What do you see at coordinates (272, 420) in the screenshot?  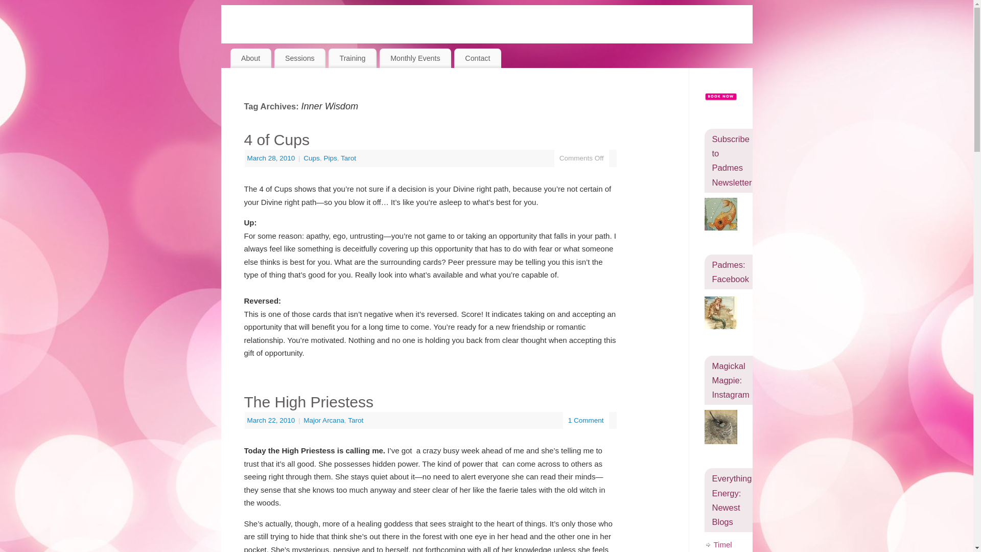 I see `2:40 pm` at bounding box center [272, 420].